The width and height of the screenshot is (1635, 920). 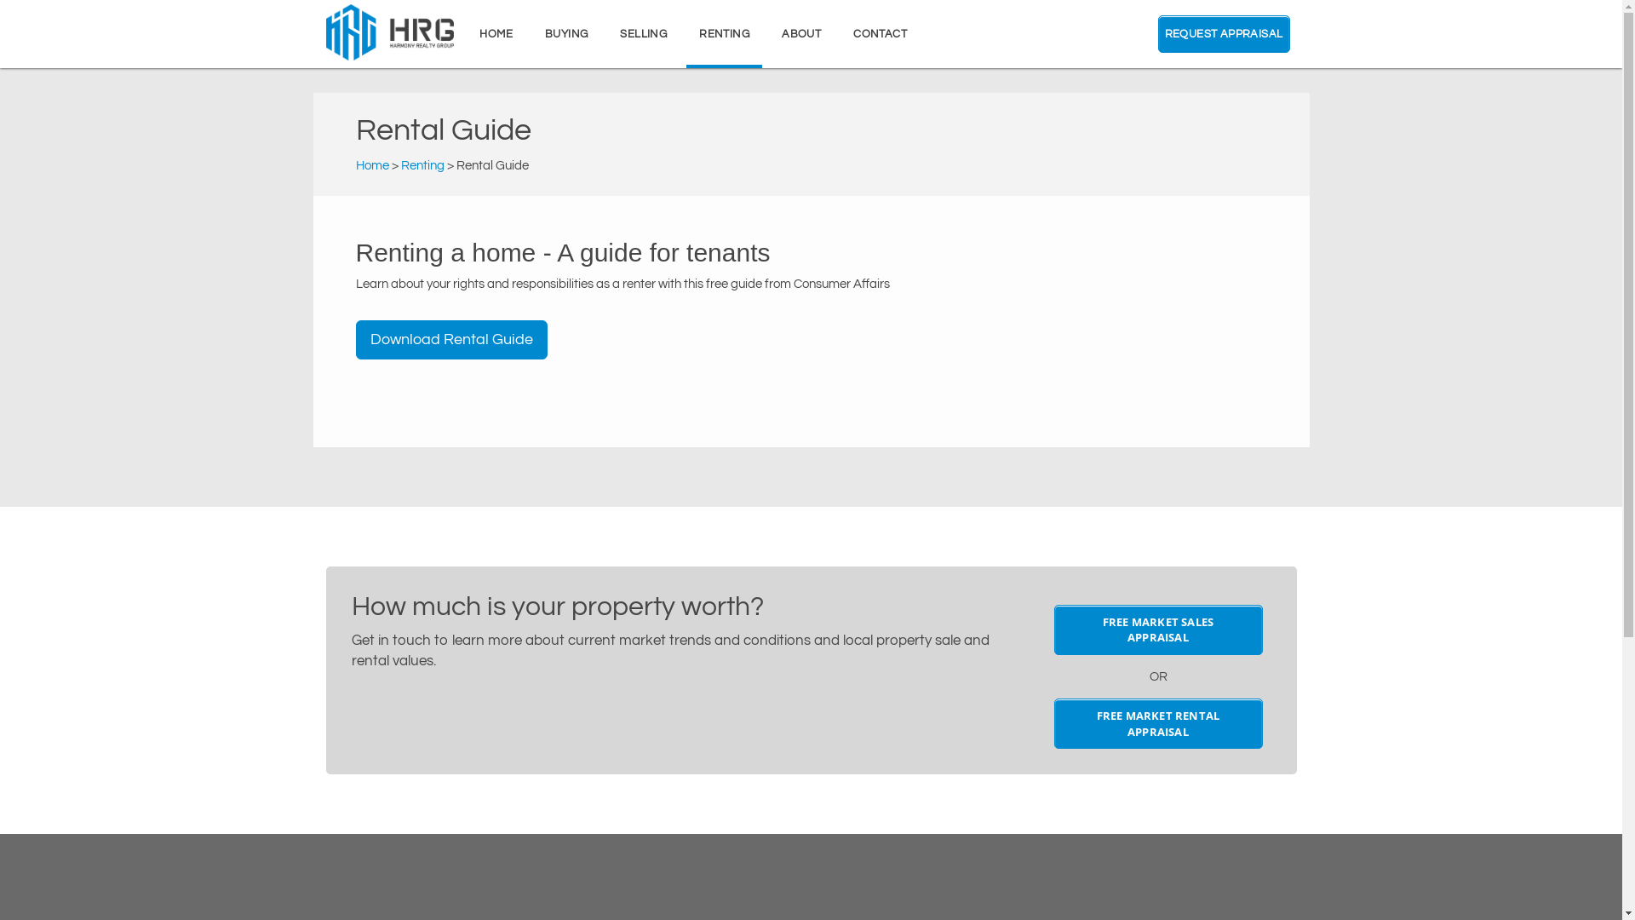 What do you see at coordinates (373, 165) in the screenshot?
I see `Home` at bounding box center [373, 165].